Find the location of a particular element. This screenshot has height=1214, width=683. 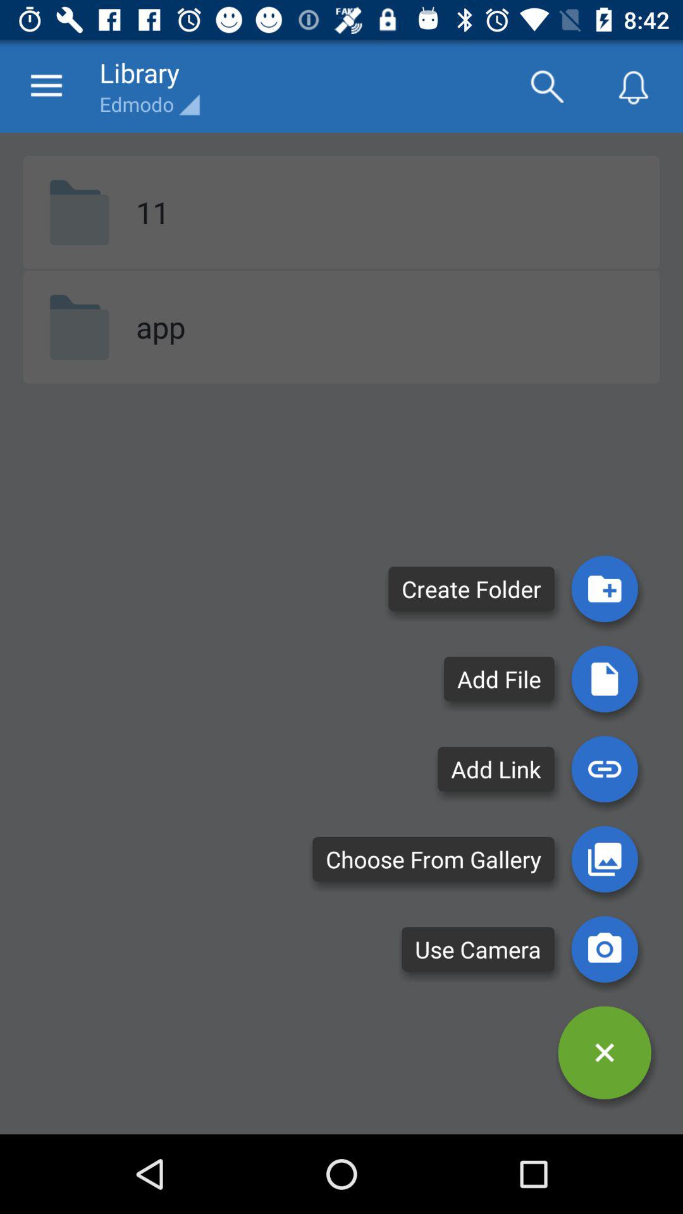

open the item next to the library icon is located at coordinates (46, 86).